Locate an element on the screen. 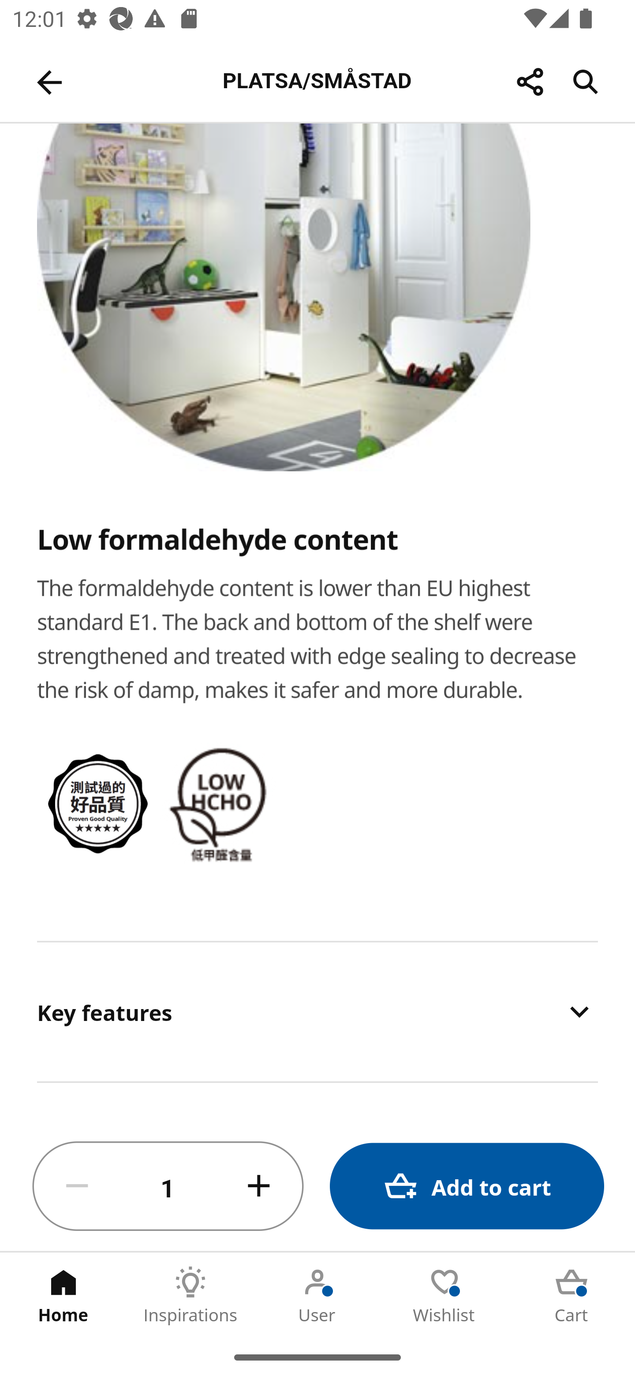 The width and height of the screenshot is (635, 1376). Inspirations
Tab 2 of 5 is located at coordinates (190, 1295).